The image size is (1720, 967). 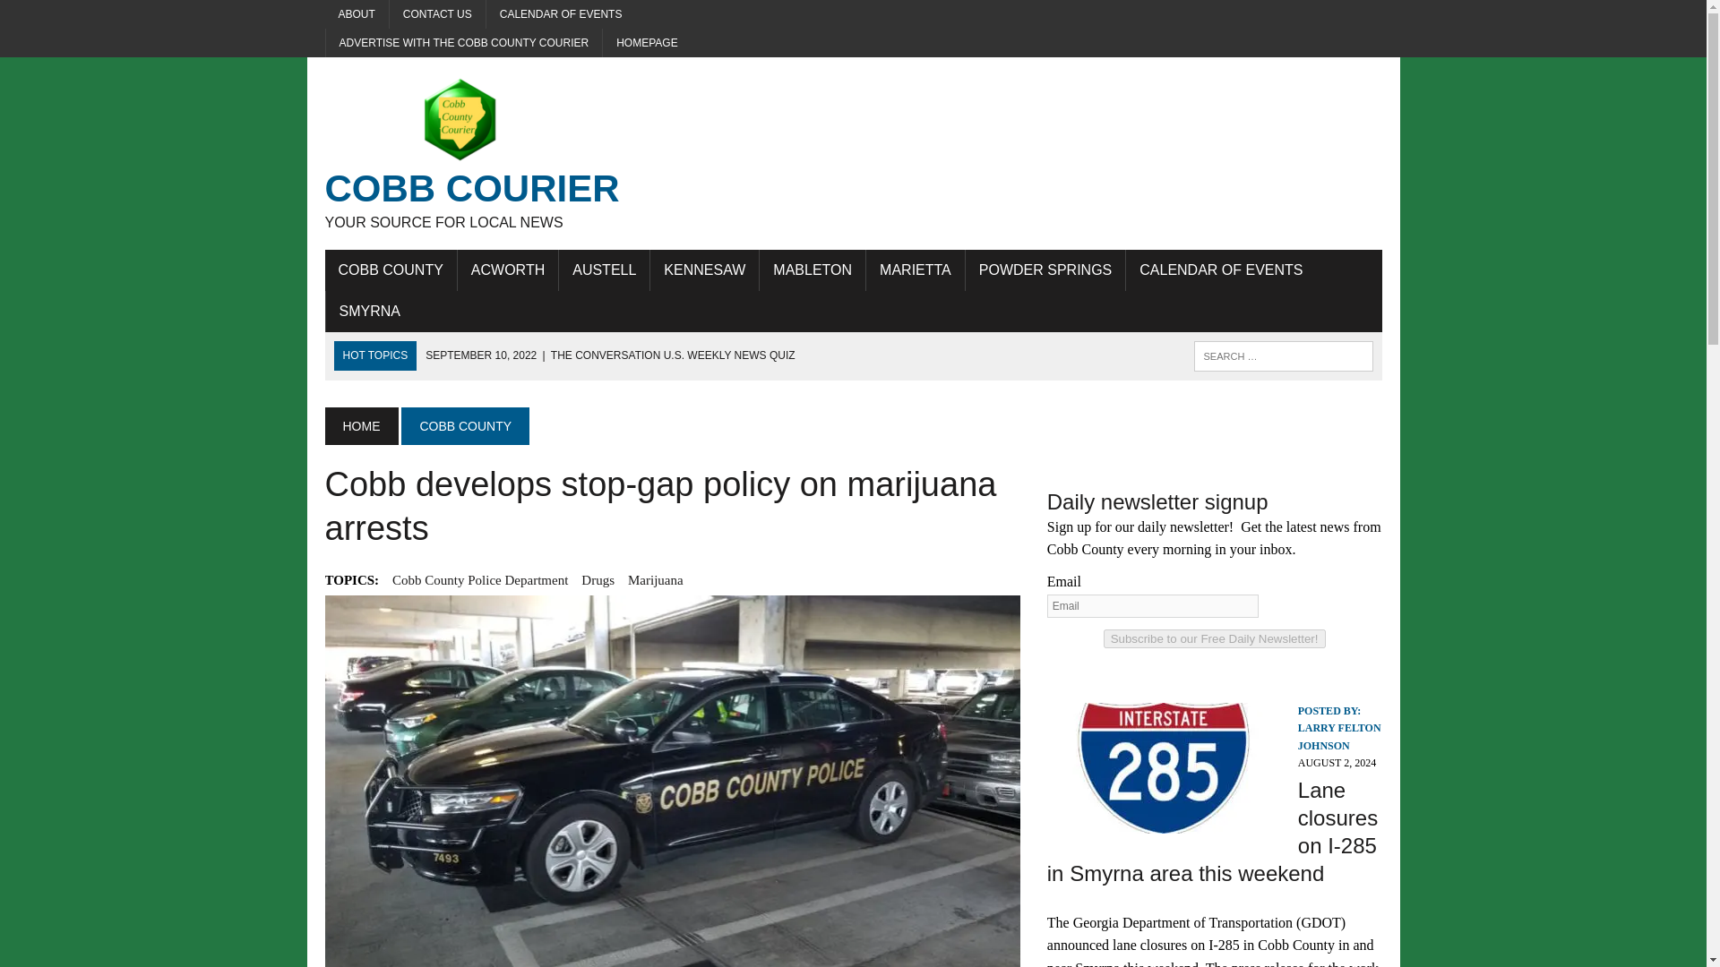 I want to click on CALENDAR OF EVENTS, so click(x=561, y=14).